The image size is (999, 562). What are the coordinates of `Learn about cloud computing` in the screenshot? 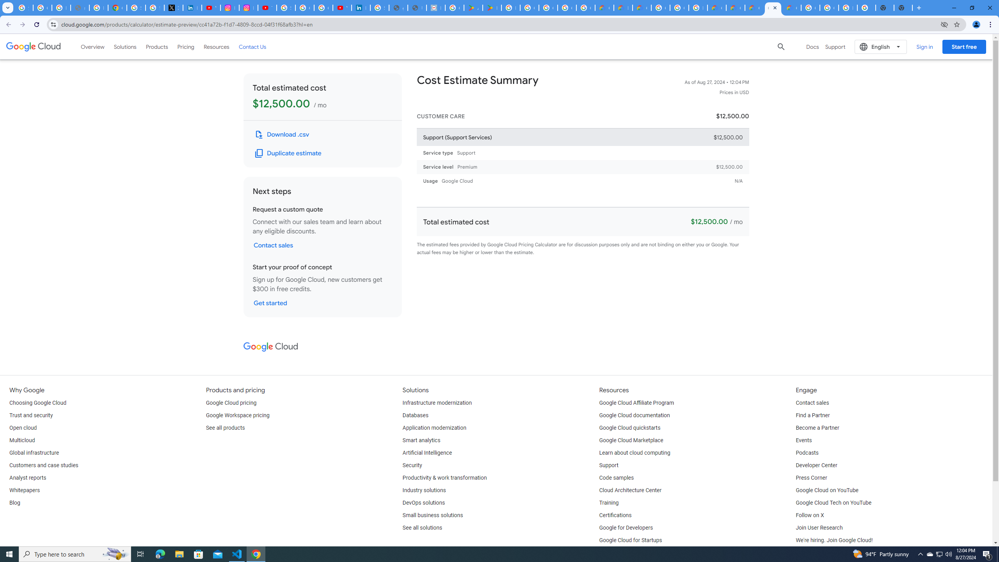 It's located at (635, 453).